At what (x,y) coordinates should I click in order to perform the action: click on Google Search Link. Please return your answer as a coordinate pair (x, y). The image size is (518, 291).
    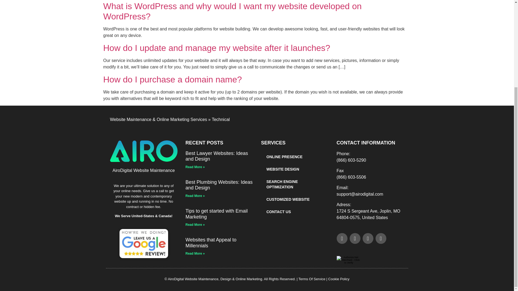
    Looking at the image, I should click on (368, 238).